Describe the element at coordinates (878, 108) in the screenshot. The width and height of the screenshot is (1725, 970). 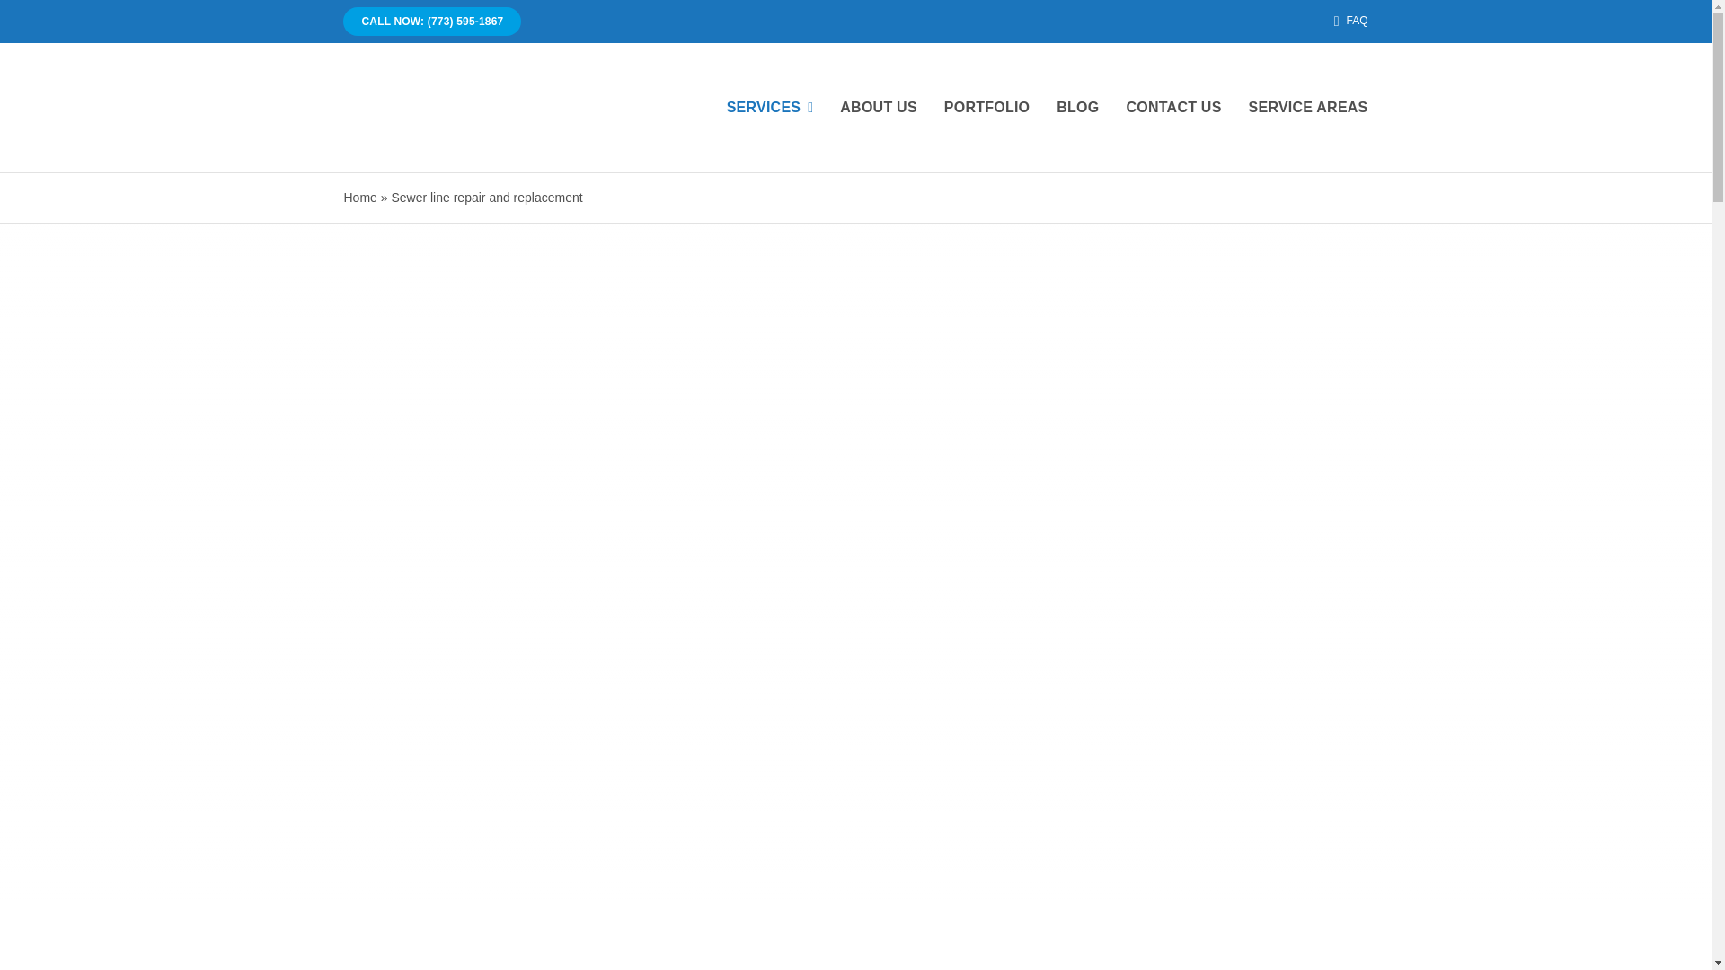
I see `ABOUT US` at that location.